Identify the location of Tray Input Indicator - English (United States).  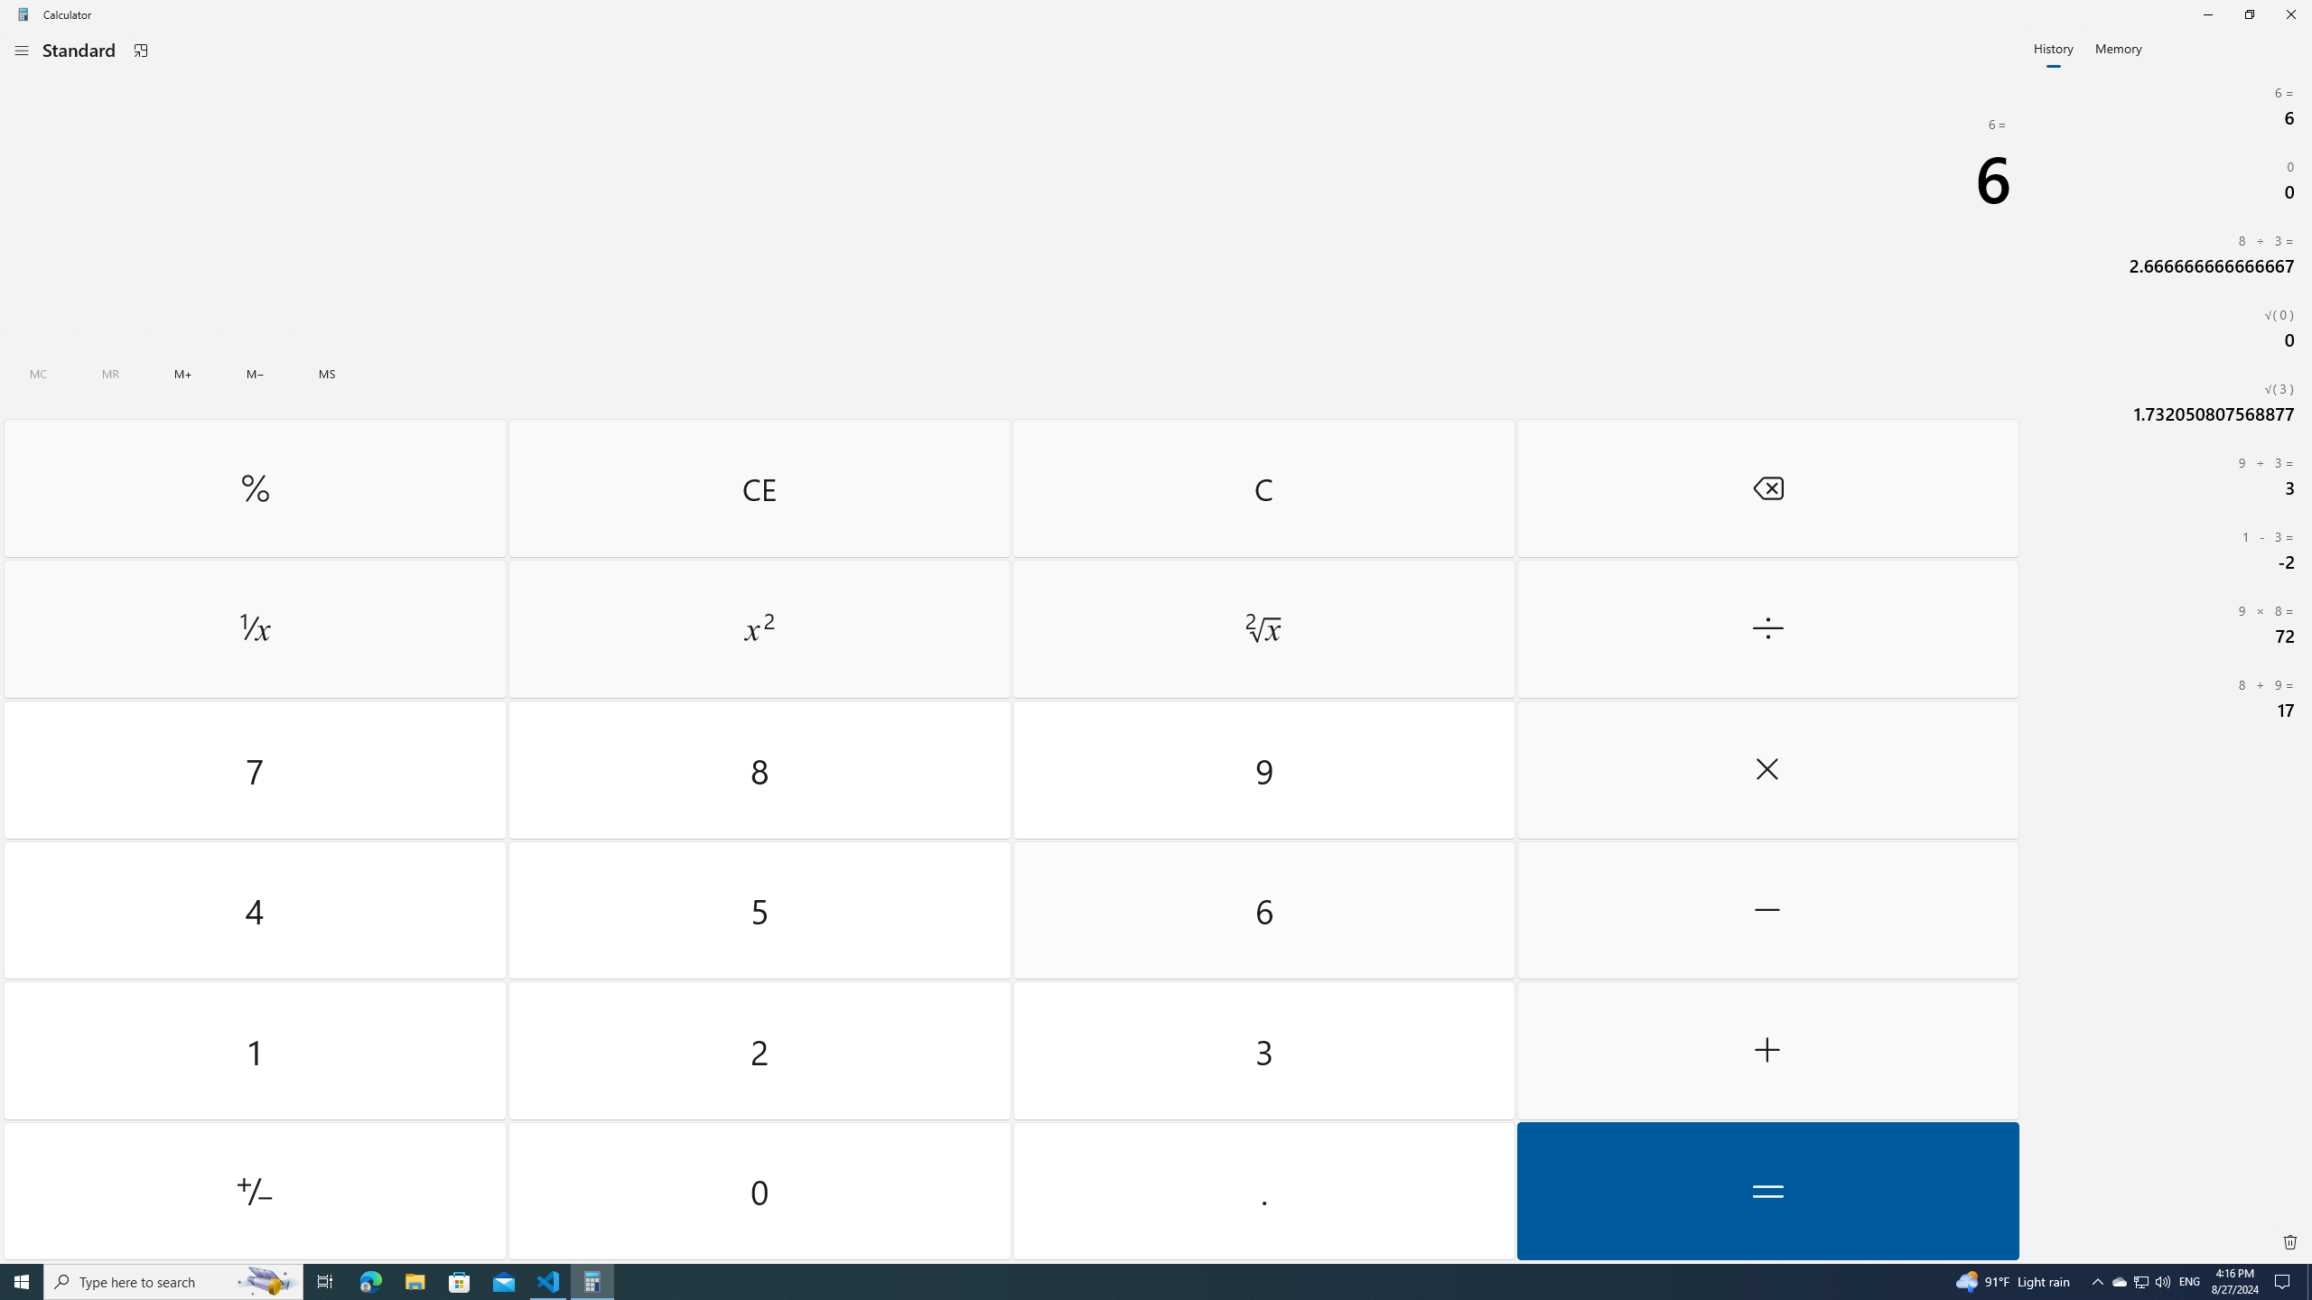
(2189, 1282).